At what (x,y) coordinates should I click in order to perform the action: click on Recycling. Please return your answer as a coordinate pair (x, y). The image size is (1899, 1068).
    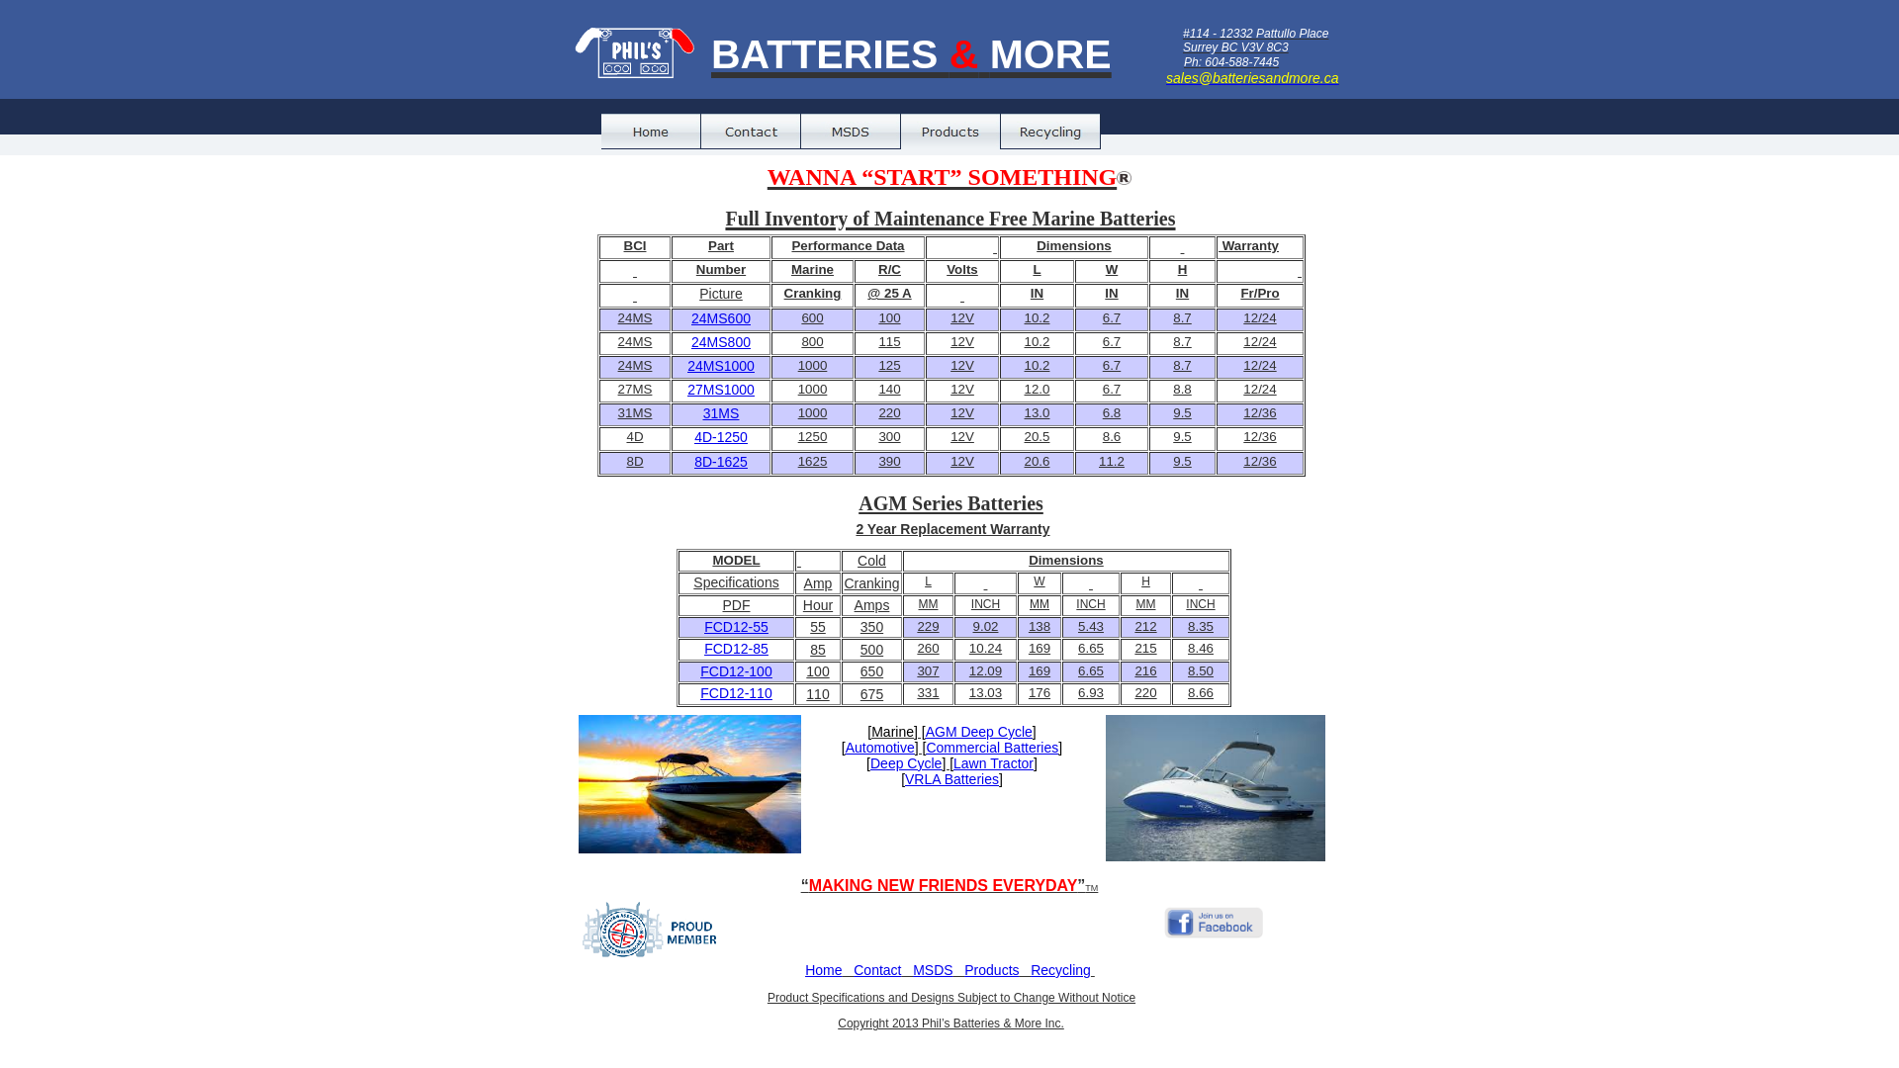
    Looking at the image, I should click on (1050, 132).